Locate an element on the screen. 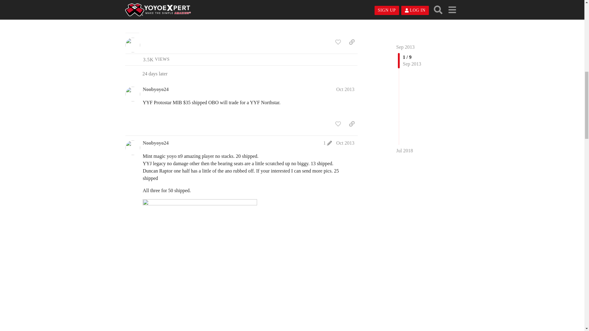 This screenshot has width=589, height=331. Noobyoyo24 is located at coordinates (156, 59).